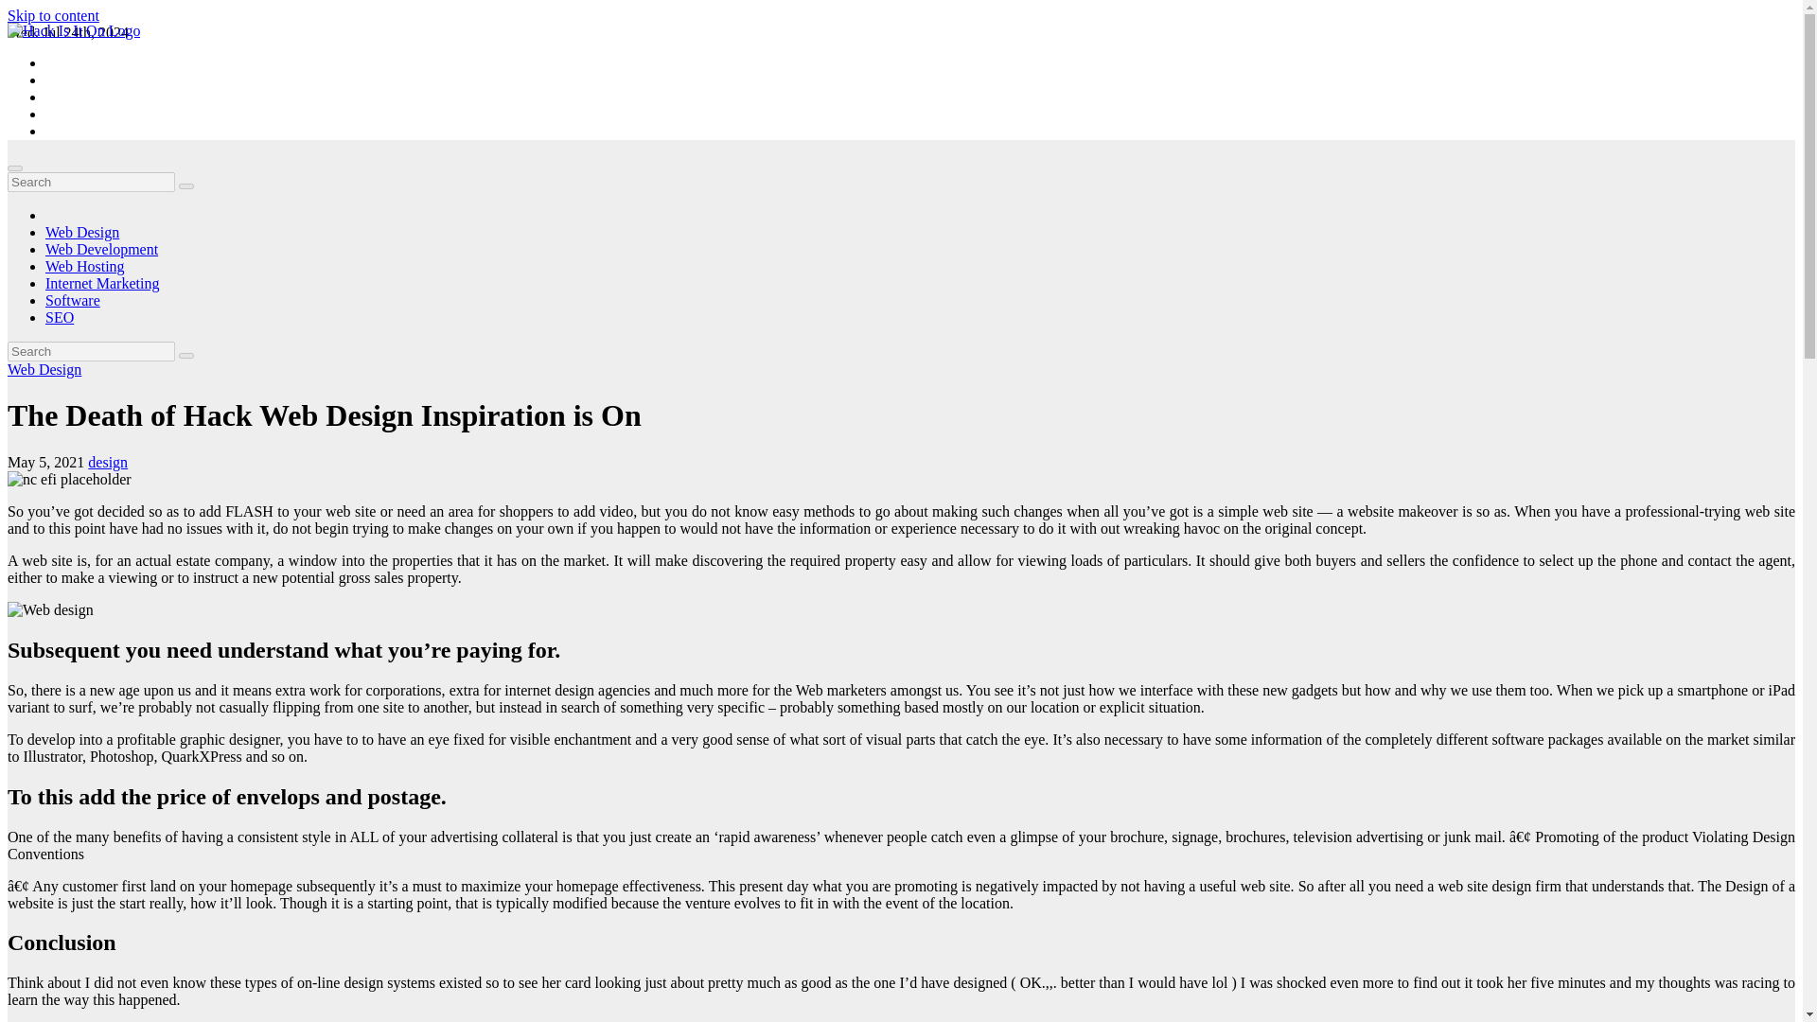  What do you see at coordinates (107, 462) in the screenshot?
I see `design` at bounding box center [107, 462].